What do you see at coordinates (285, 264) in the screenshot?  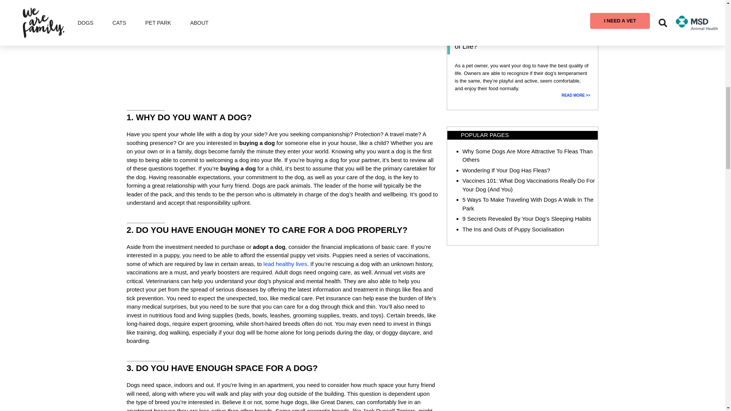 I see `lead healthy lives` at bounding box center [285, 264].